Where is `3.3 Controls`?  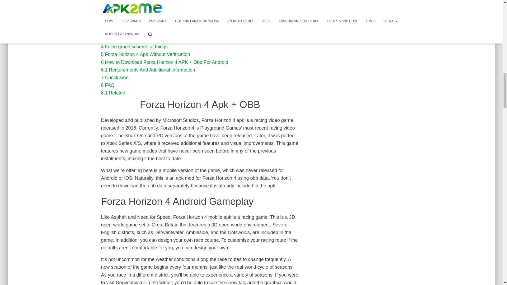 3.3 Controls is located at coordinates (114, 39).